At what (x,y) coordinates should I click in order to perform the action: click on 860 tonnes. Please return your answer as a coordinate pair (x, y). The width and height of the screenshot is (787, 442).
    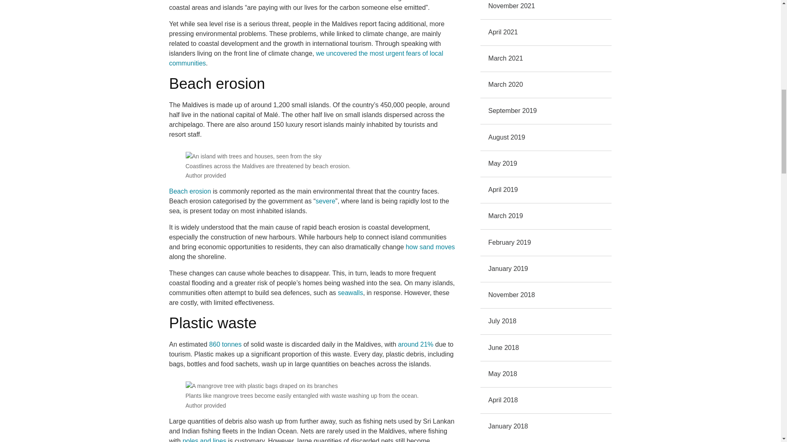
    Looking at the image, I should click on (225, 344).